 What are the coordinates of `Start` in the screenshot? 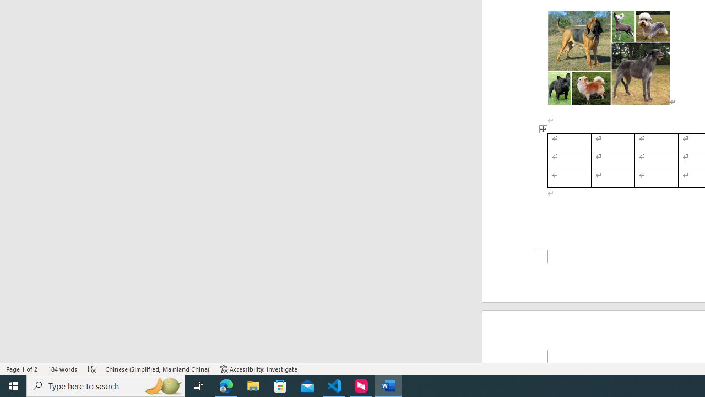 It's located at (13, 386).